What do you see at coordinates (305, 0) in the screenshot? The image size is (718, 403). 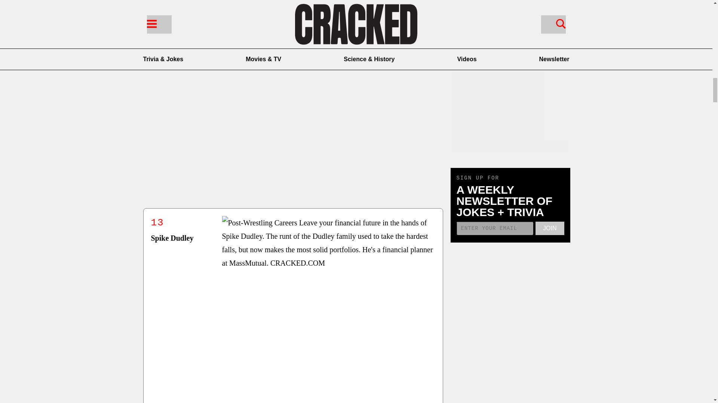 I see `TheSporster` at bounding box center [305, 0].